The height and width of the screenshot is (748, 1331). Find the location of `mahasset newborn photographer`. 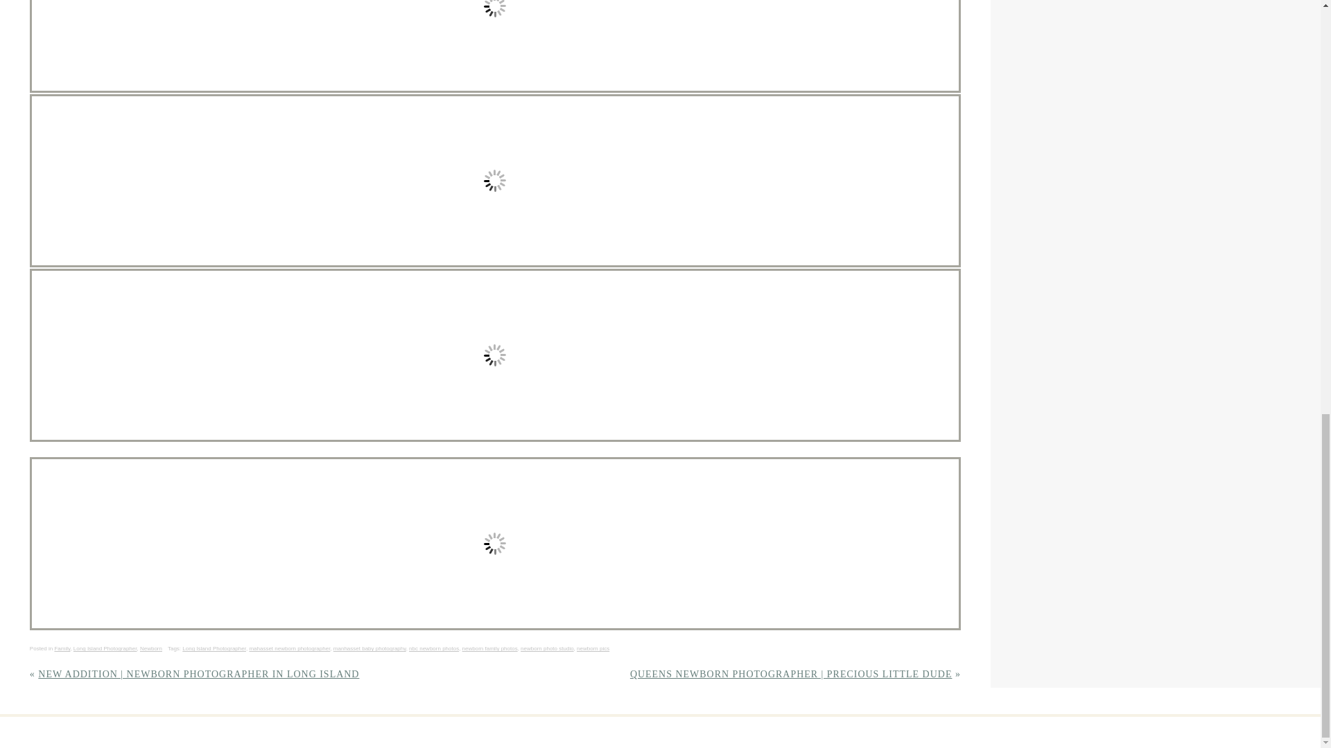

mahasset newborn photographer is located at coordinates (290, 648).